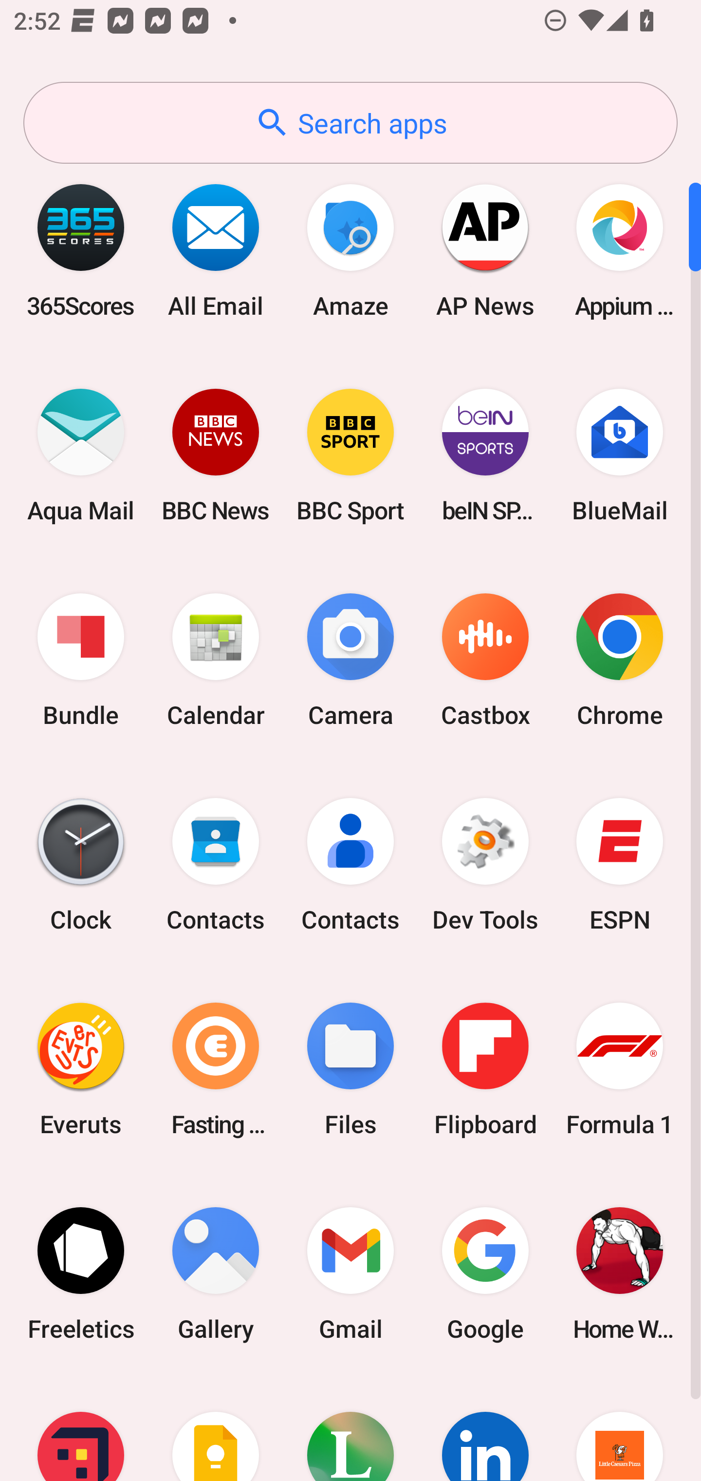  What do you see at coordinates (216, 1273) in the screenshot?
I see `Gallery` at bounding box center [216, 1273].